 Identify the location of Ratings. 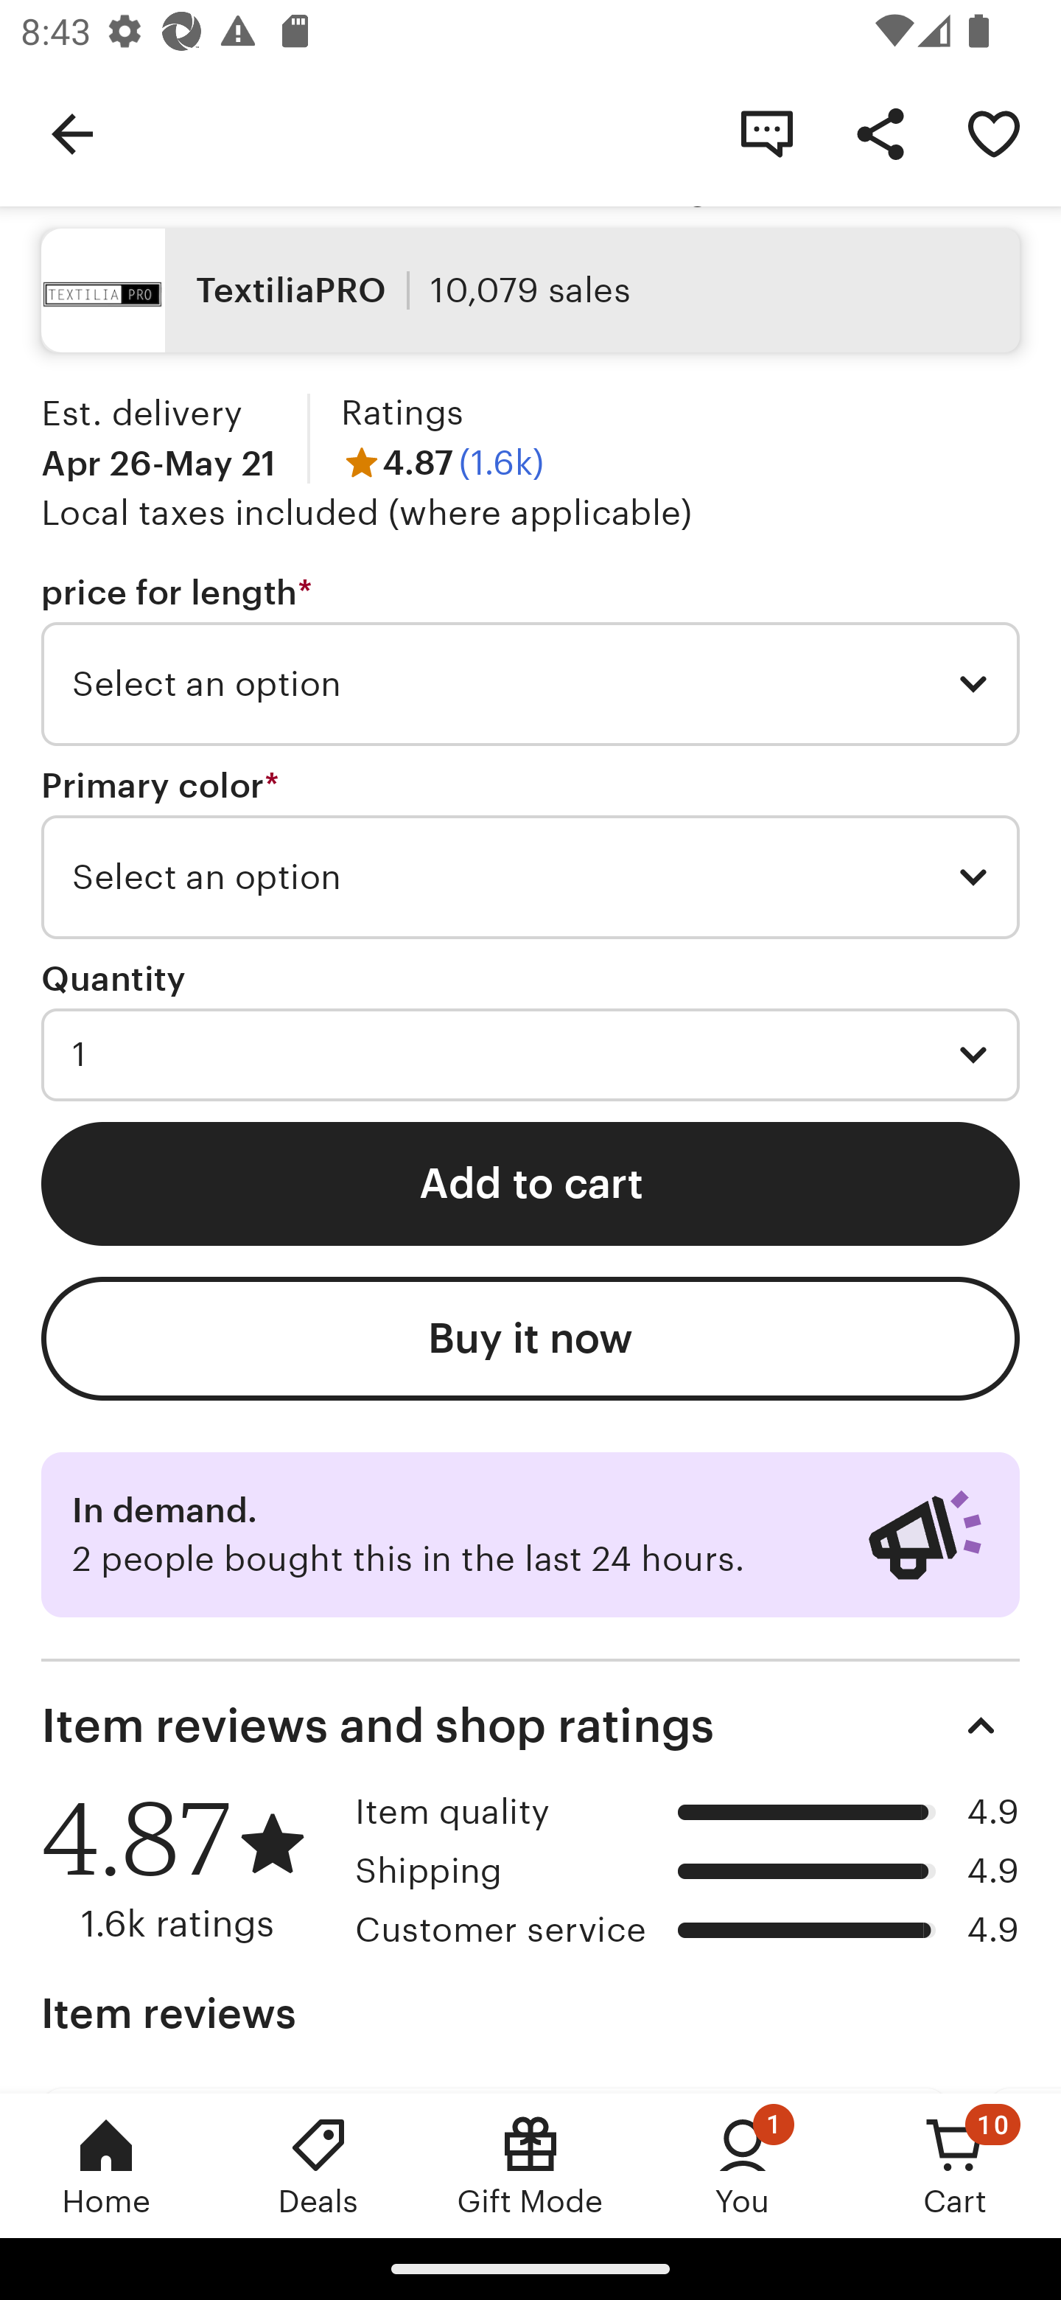
(402, 413).